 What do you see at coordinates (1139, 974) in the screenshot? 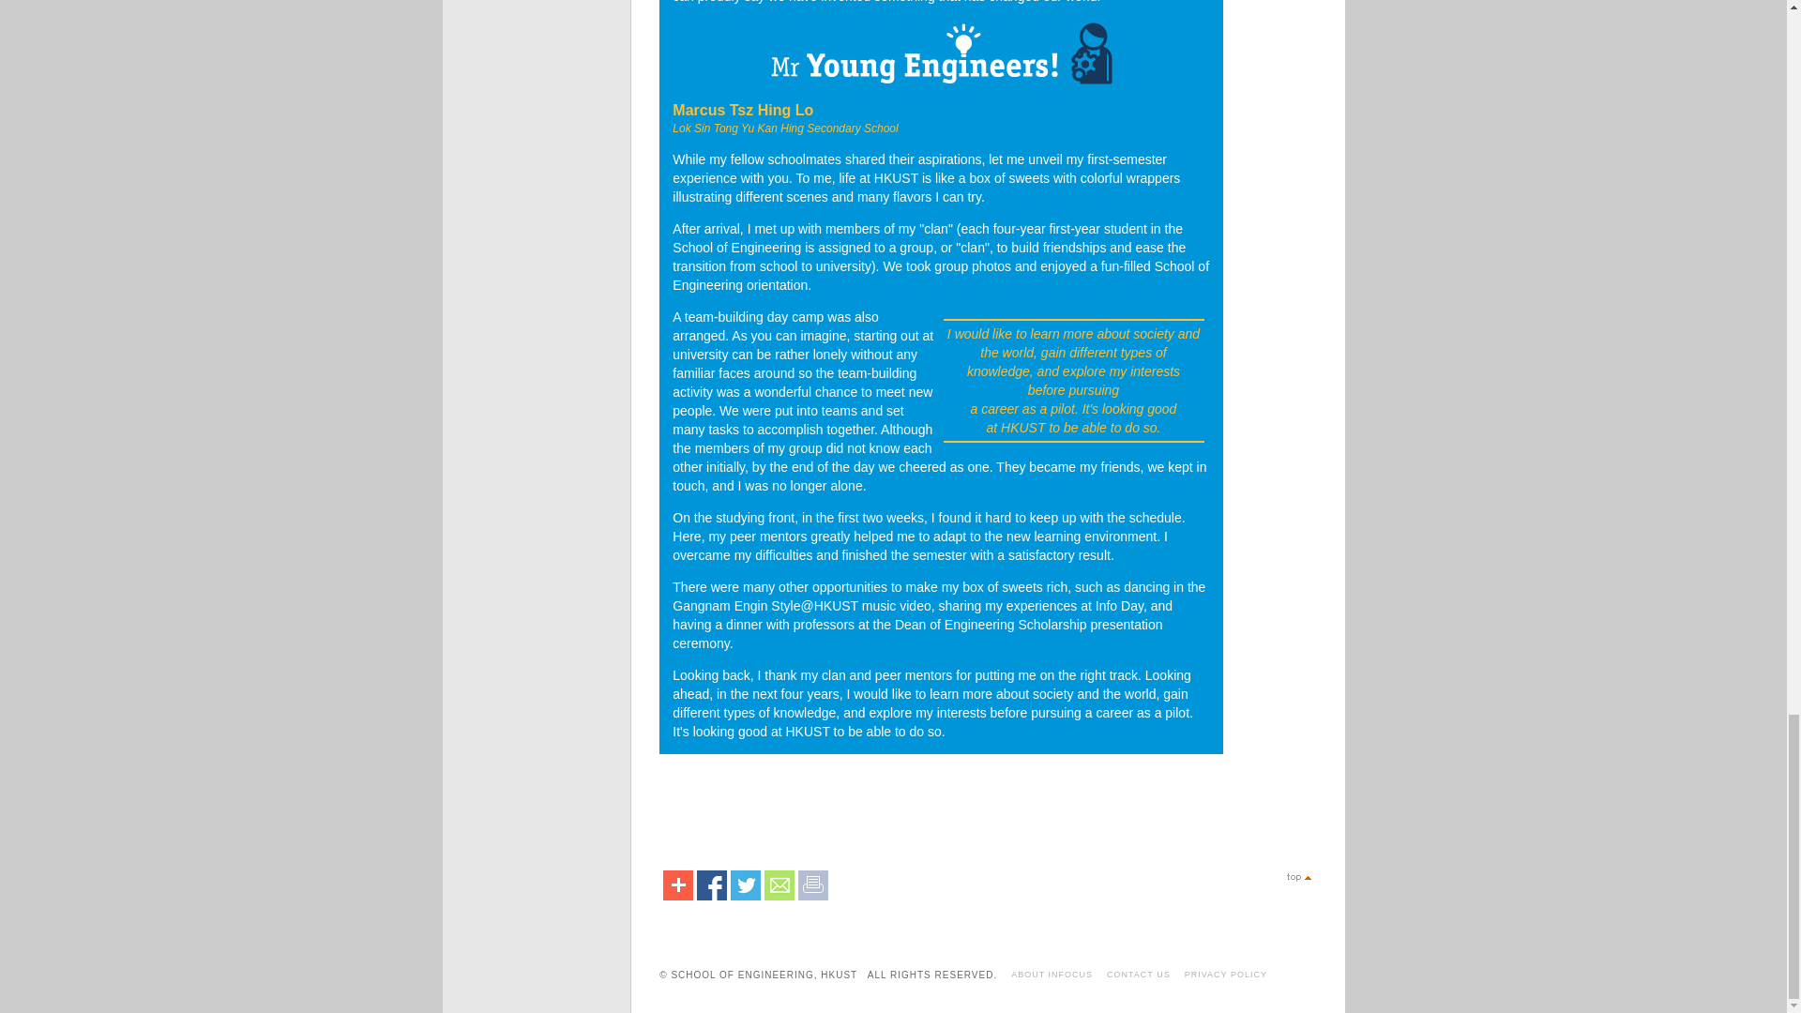
I see `CONTACT US` at bounding box center [1139, 974].